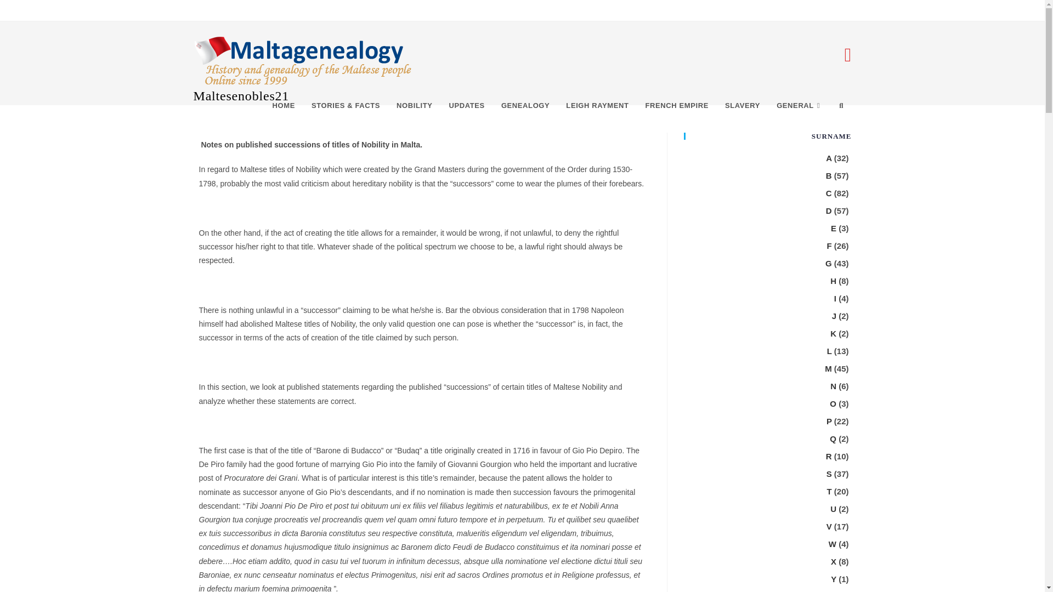  What do you see at coordinates (743, 105) in the screenshot?
I see `SLAVERY` at bounding box center [743, 105].